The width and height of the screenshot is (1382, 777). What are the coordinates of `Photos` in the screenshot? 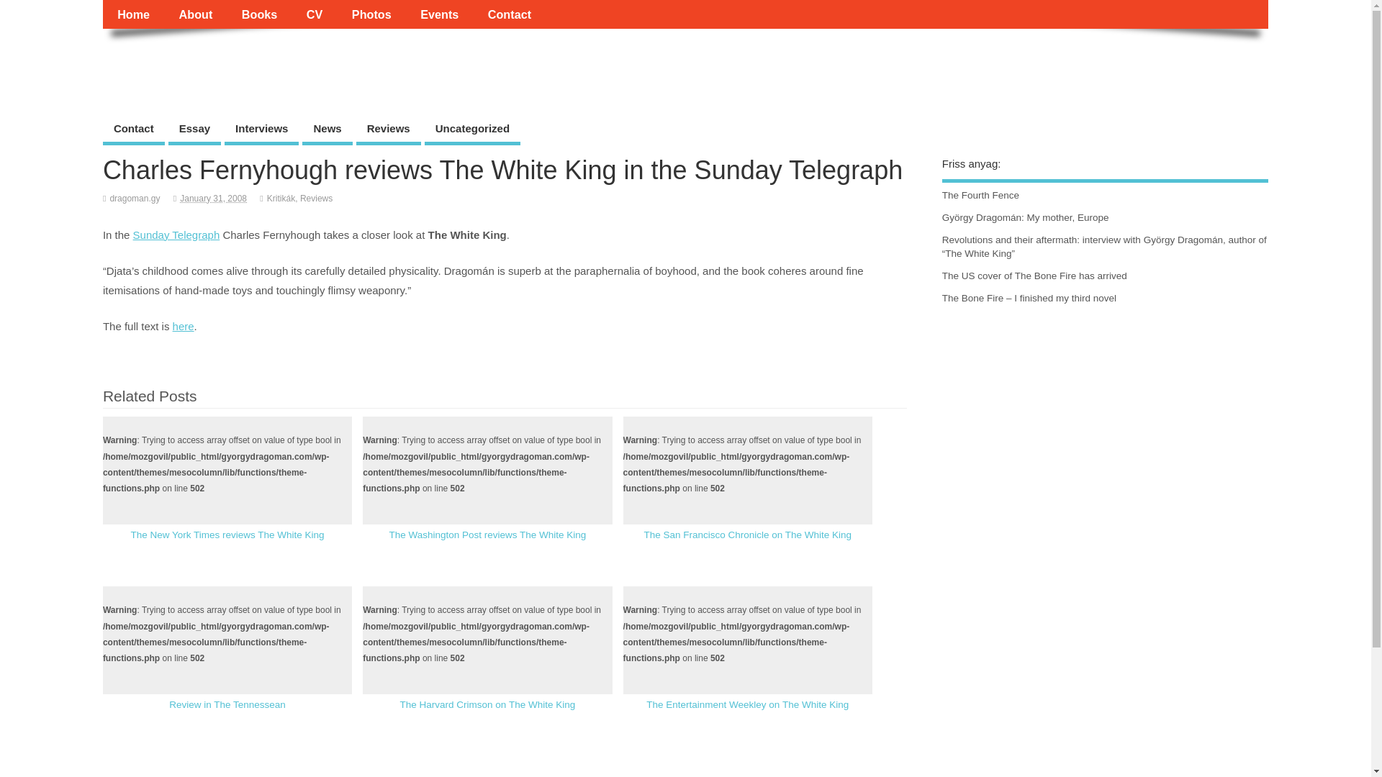 It's located at (371, 14).